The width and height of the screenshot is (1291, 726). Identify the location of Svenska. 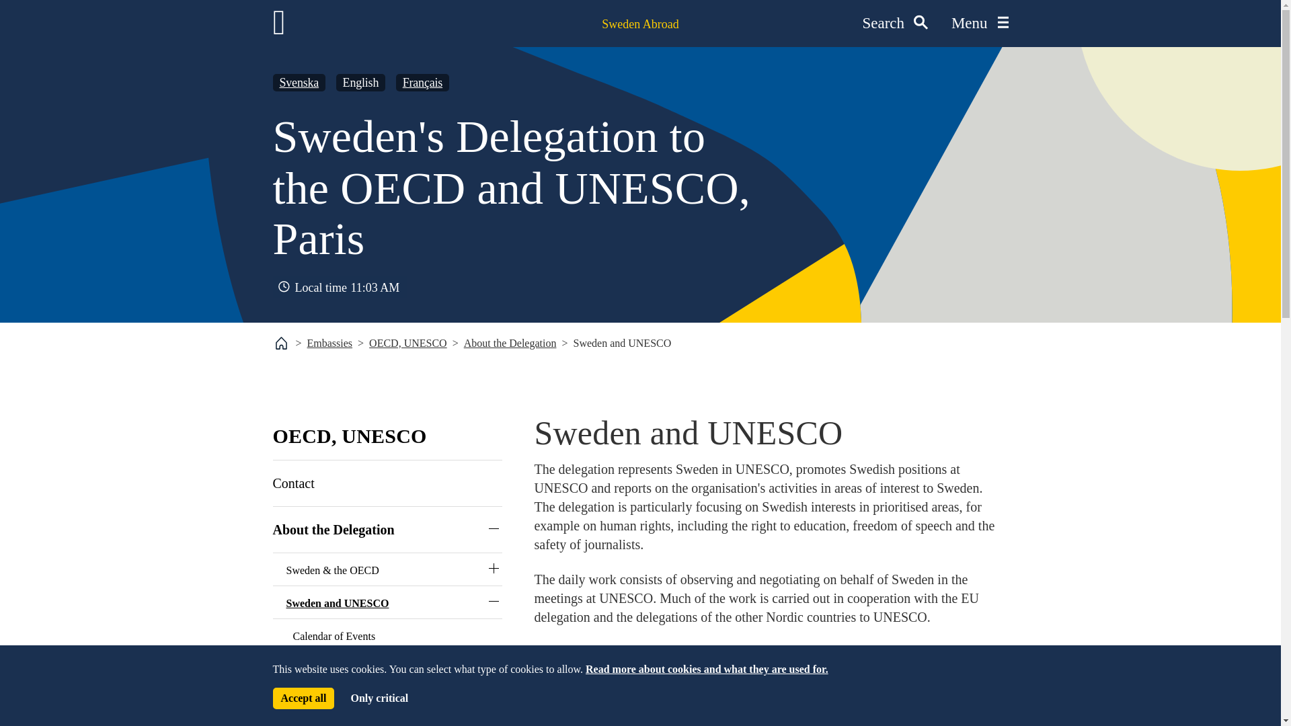
(894, 24).